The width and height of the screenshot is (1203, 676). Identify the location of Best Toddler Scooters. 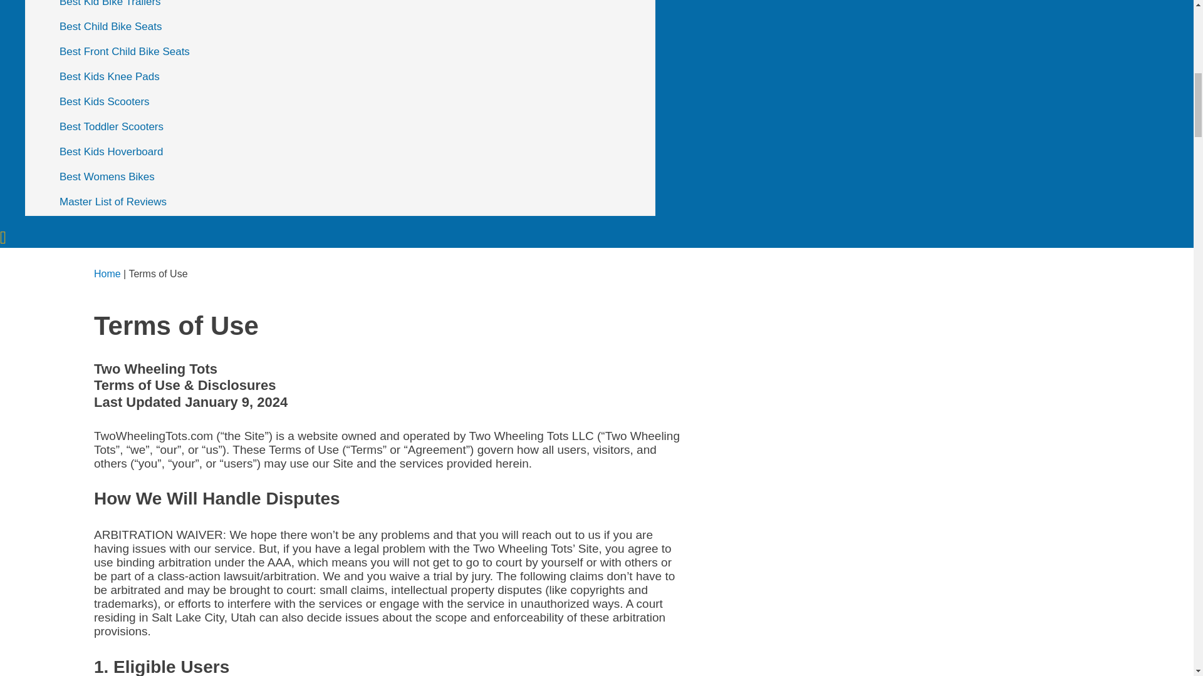
(353, 126).